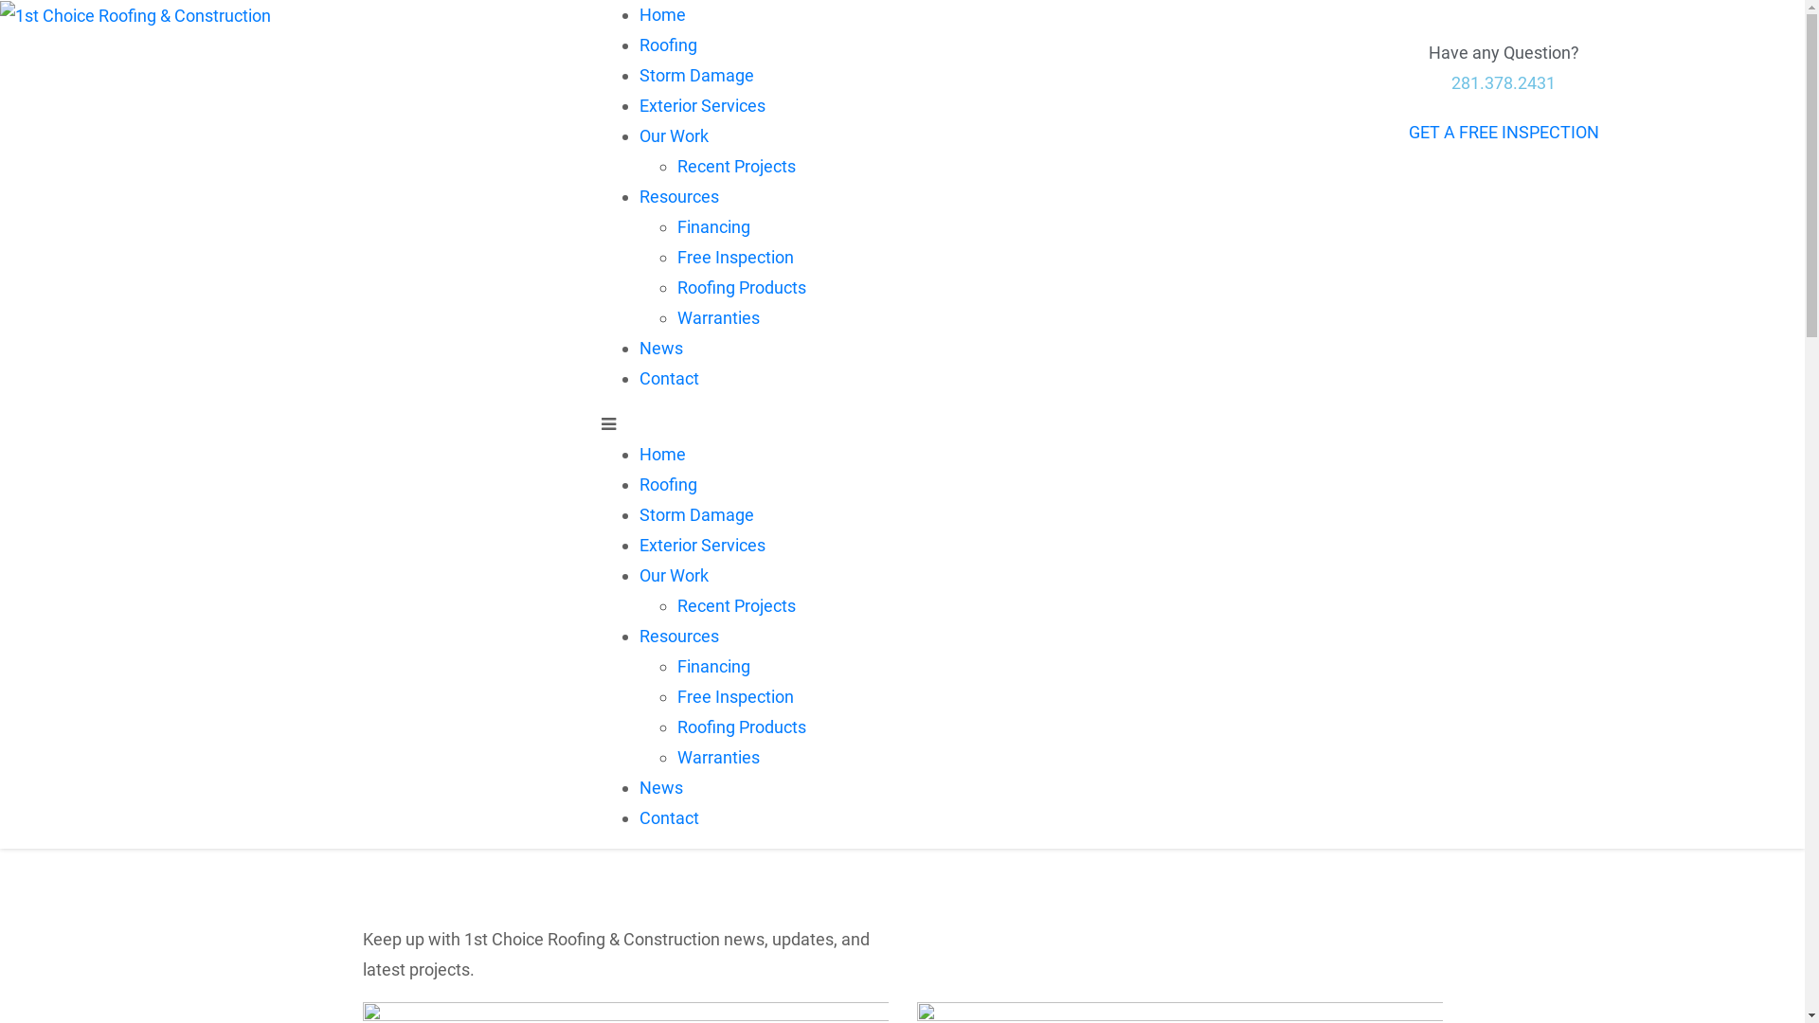 This screenshot has height=1023, width=1819. Describe the element at coordinates (661, 788) in the screenshot. I see `News` at that location.